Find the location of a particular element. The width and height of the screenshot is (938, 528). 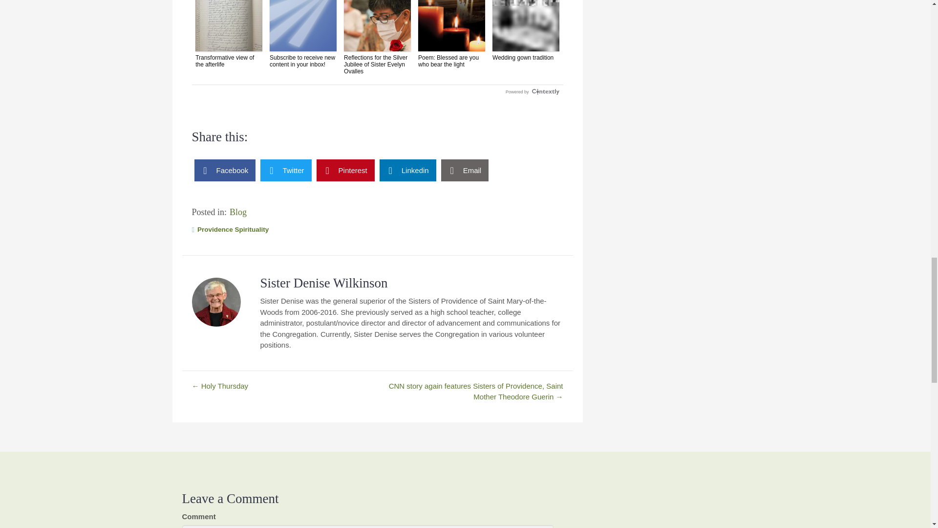

Wedding gown tradition is located at coordinates (526, 30).